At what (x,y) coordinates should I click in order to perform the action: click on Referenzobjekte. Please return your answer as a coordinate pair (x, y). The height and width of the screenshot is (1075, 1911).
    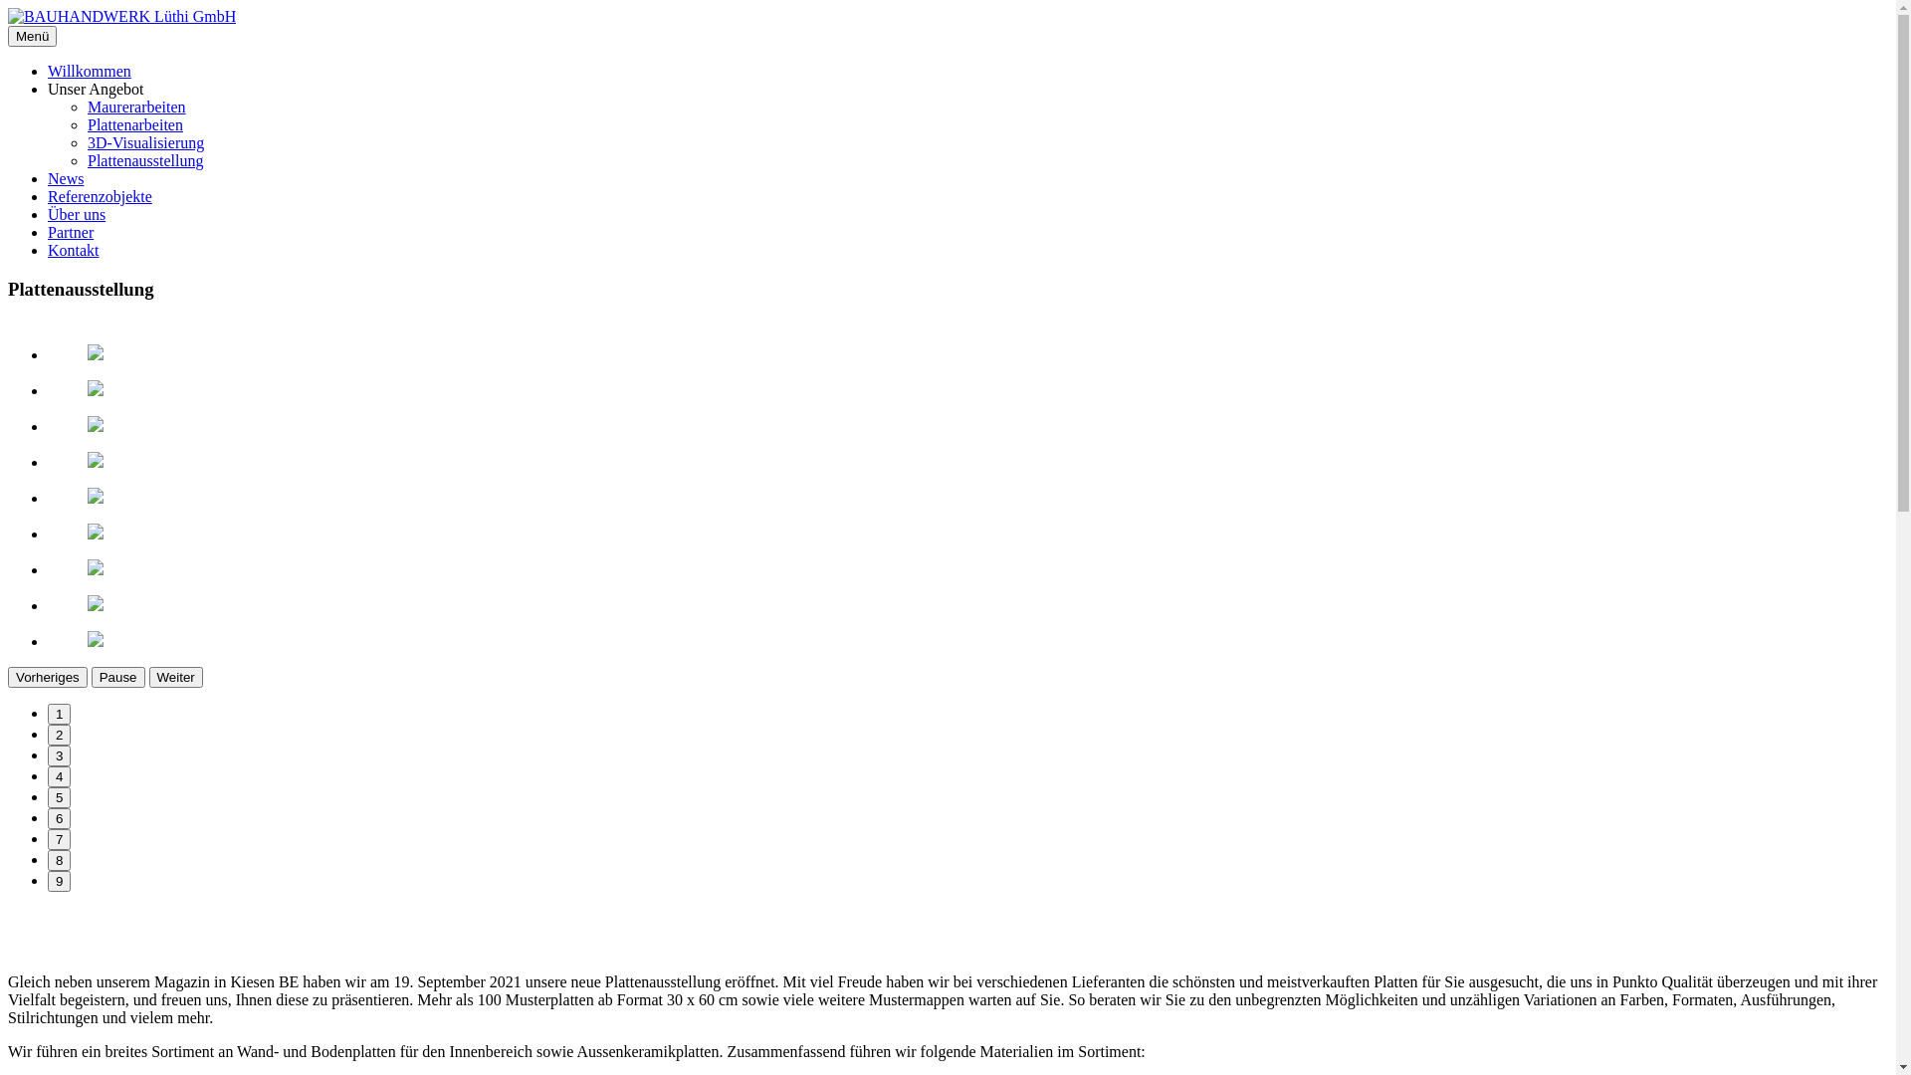
    Looking at the image, I should click on (100, 197).